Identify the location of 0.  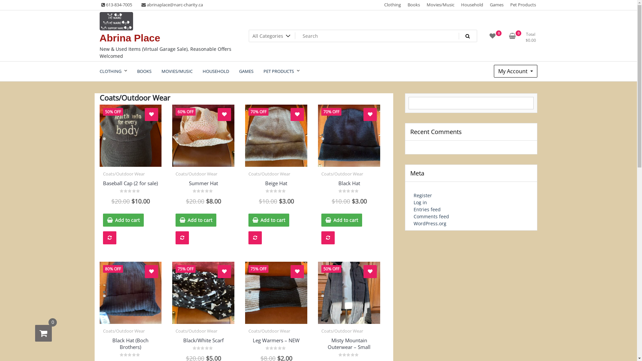
(43, 333).